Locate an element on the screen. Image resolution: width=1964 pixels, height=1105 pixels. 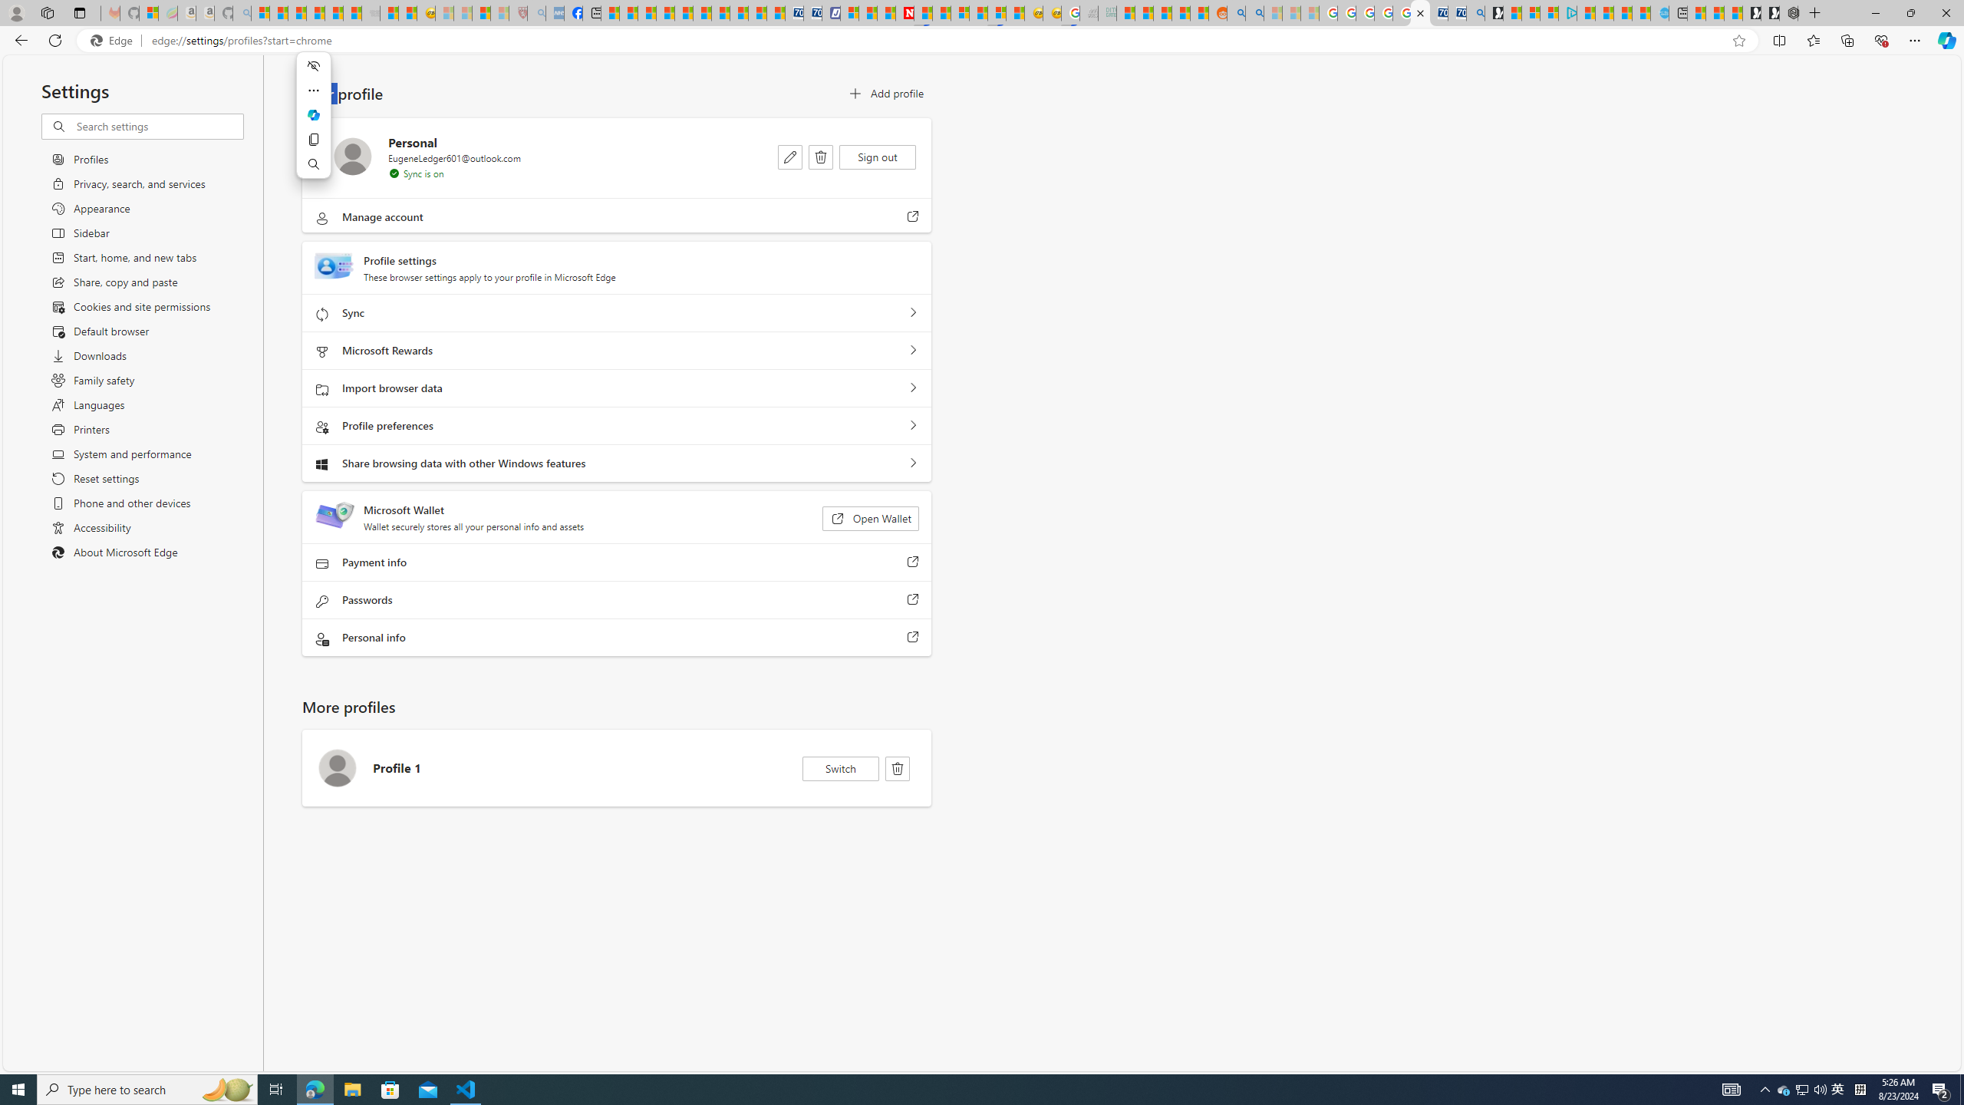
DITOGAMES AG Imprint - Sleeping is located at coordinates (1108, 13).